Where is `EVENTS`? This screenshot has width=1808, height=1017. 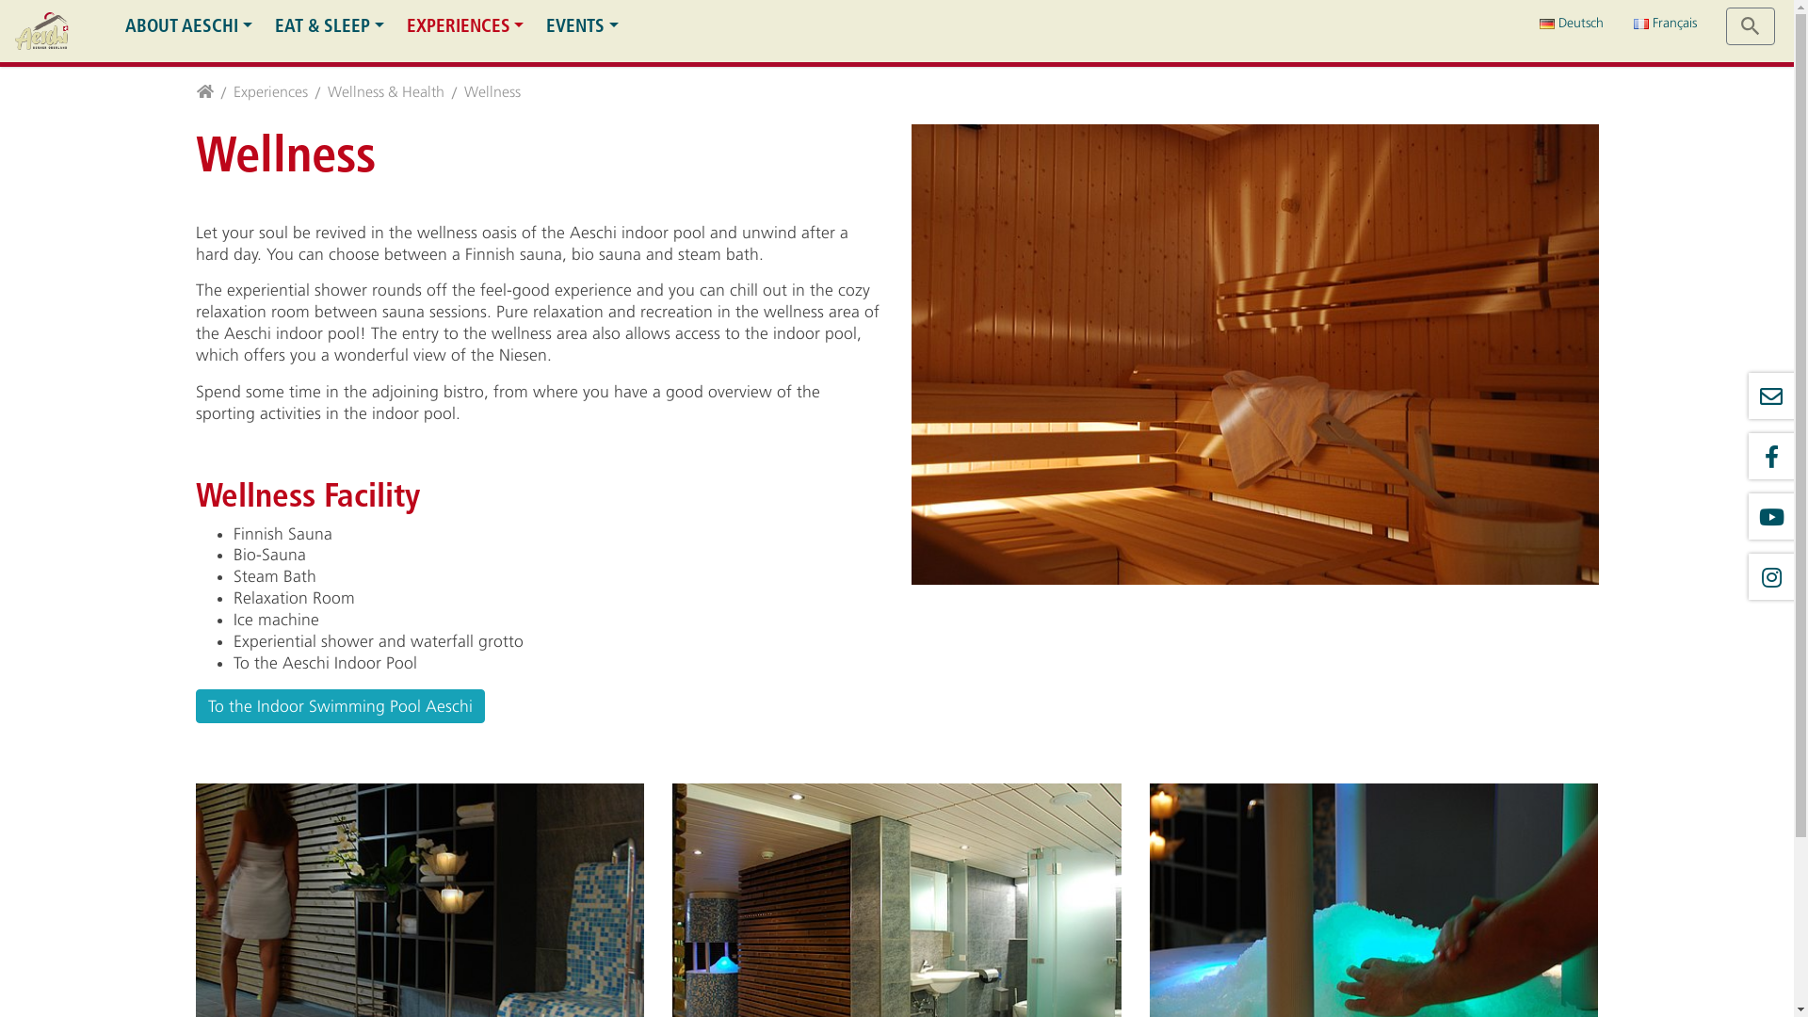 EVENTS is located at coordinates (582, 26).